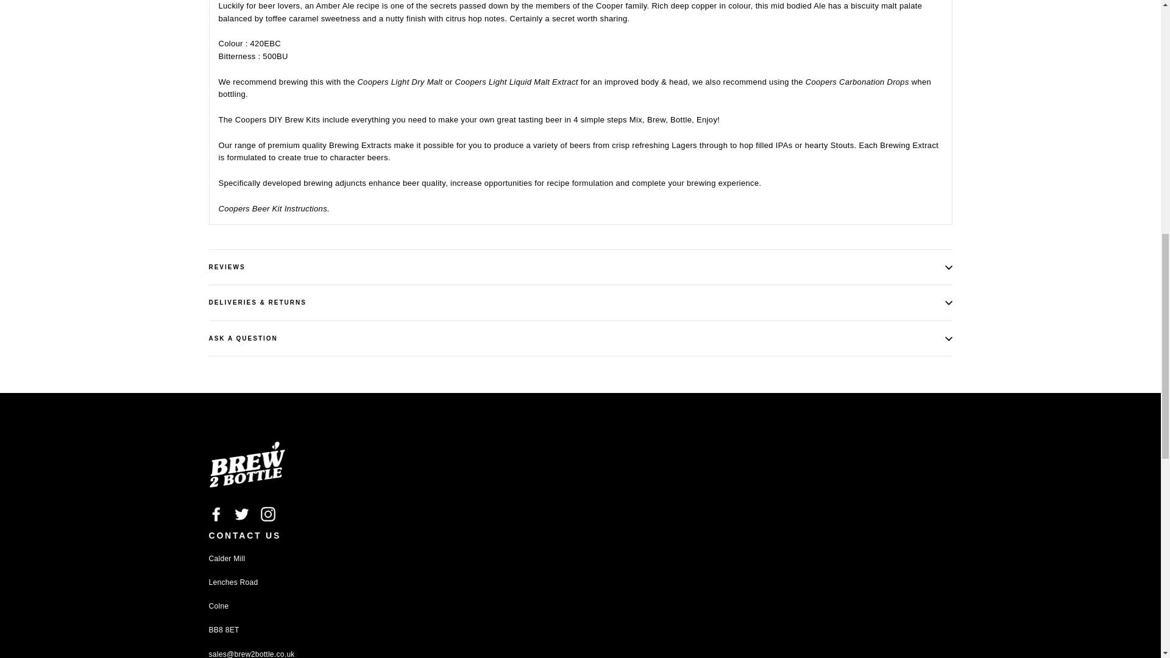  I want to click on Brew2Bottle on Instagram, so click(268, 514).